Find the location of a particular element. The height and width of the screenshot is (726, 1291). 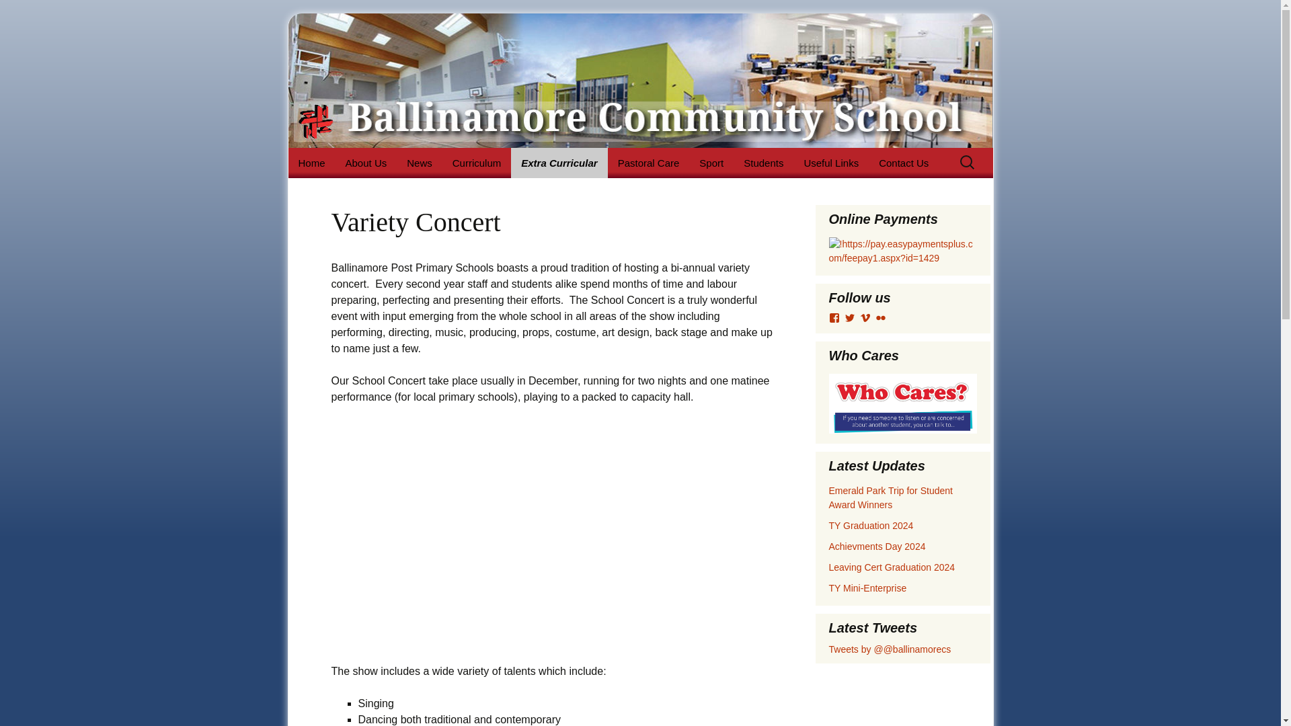

Chaplaincy is located at coordinates (675, 191).